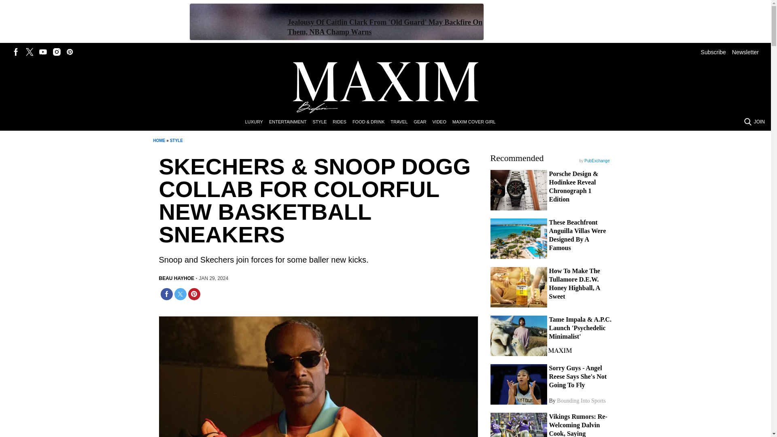 This screenshot has width=777, height=437. Describe the element at coordinates (442, 122) in the screenshot. I see `VIDEO` at that location.